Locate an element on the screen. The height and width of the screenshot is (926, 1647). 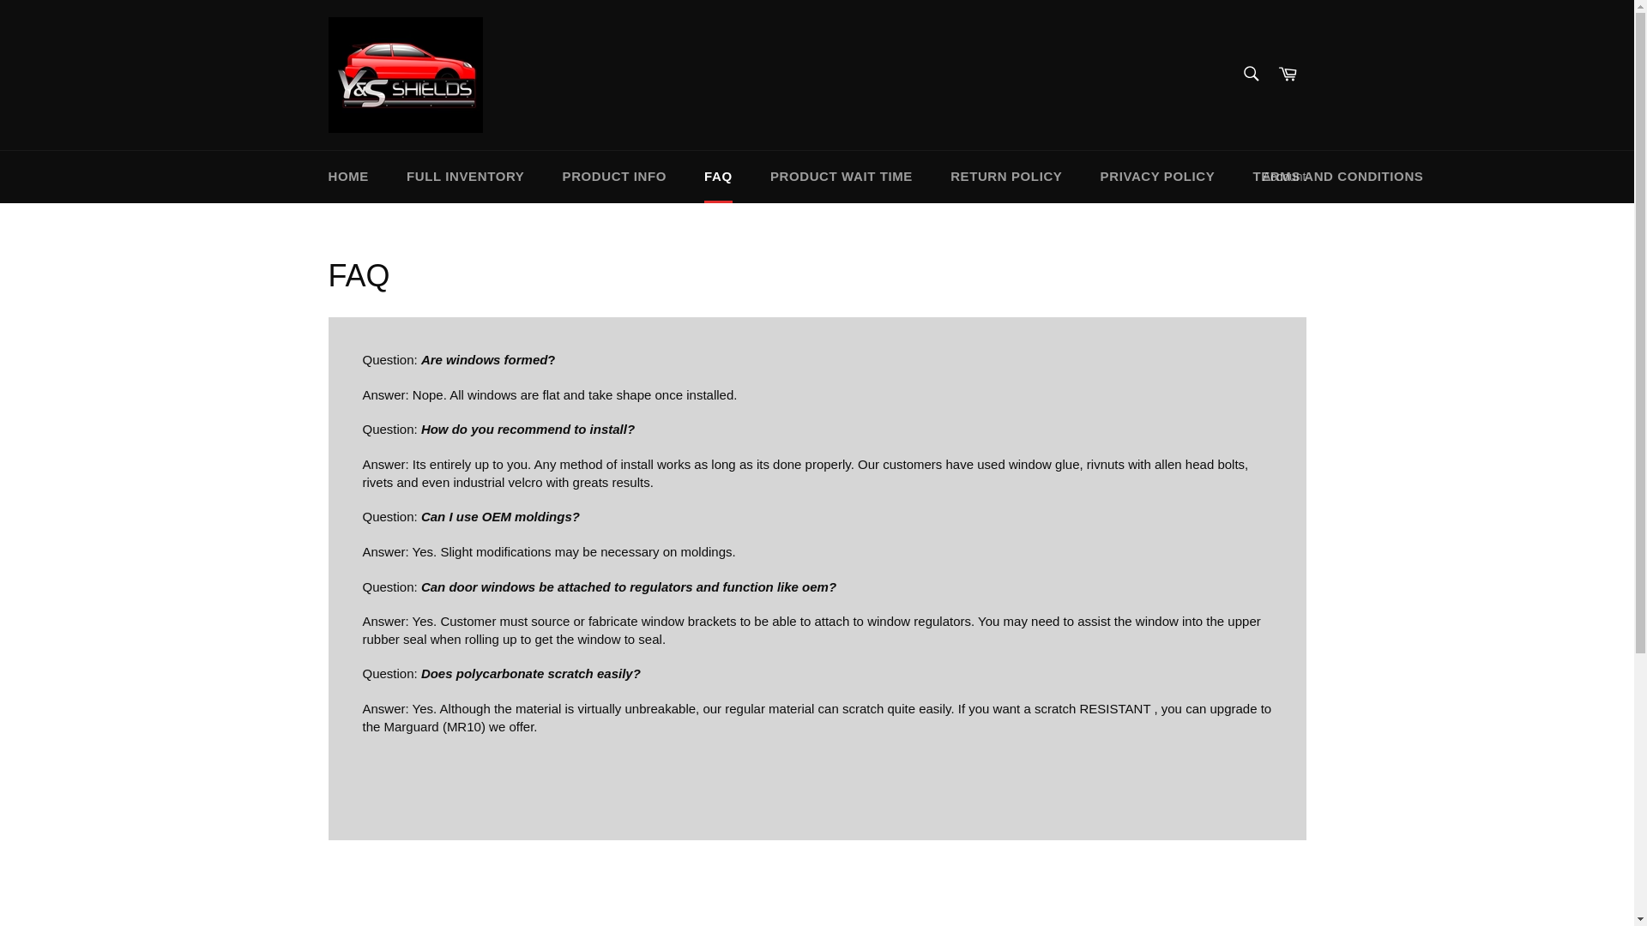
Account is located at coordinates (1283, 177).